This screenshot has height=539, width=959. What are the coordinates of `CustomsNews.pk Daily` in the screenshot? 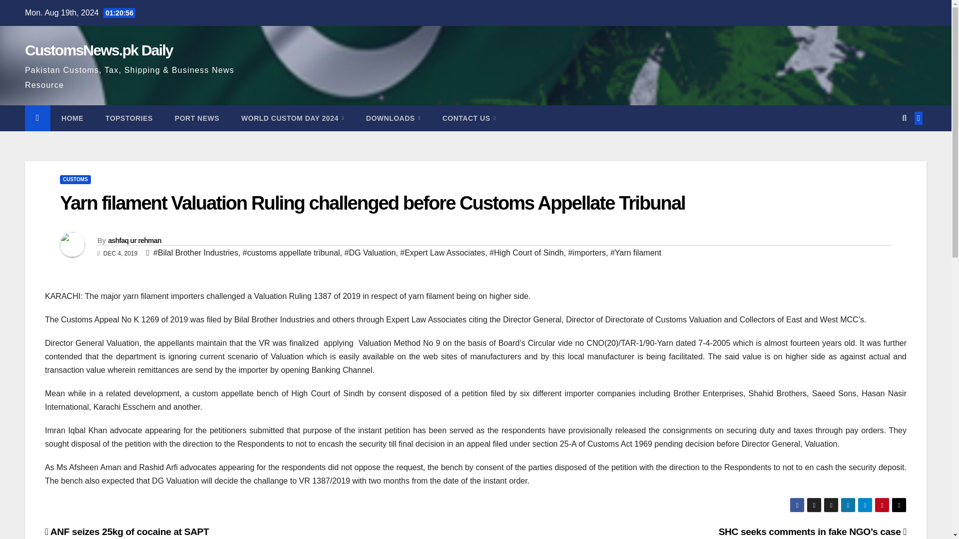 It's located at (98, 50).